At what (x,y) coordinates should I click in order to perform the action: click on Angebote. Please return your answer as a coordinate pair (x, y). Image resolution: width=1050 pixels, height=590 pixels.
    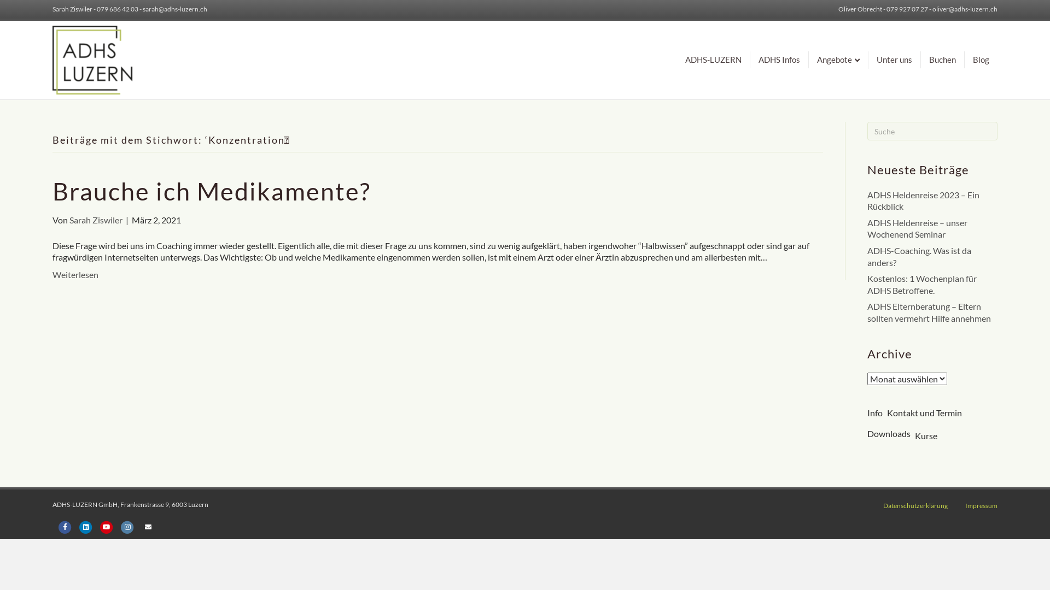
    Looking at the image, I should click on (839, 60).